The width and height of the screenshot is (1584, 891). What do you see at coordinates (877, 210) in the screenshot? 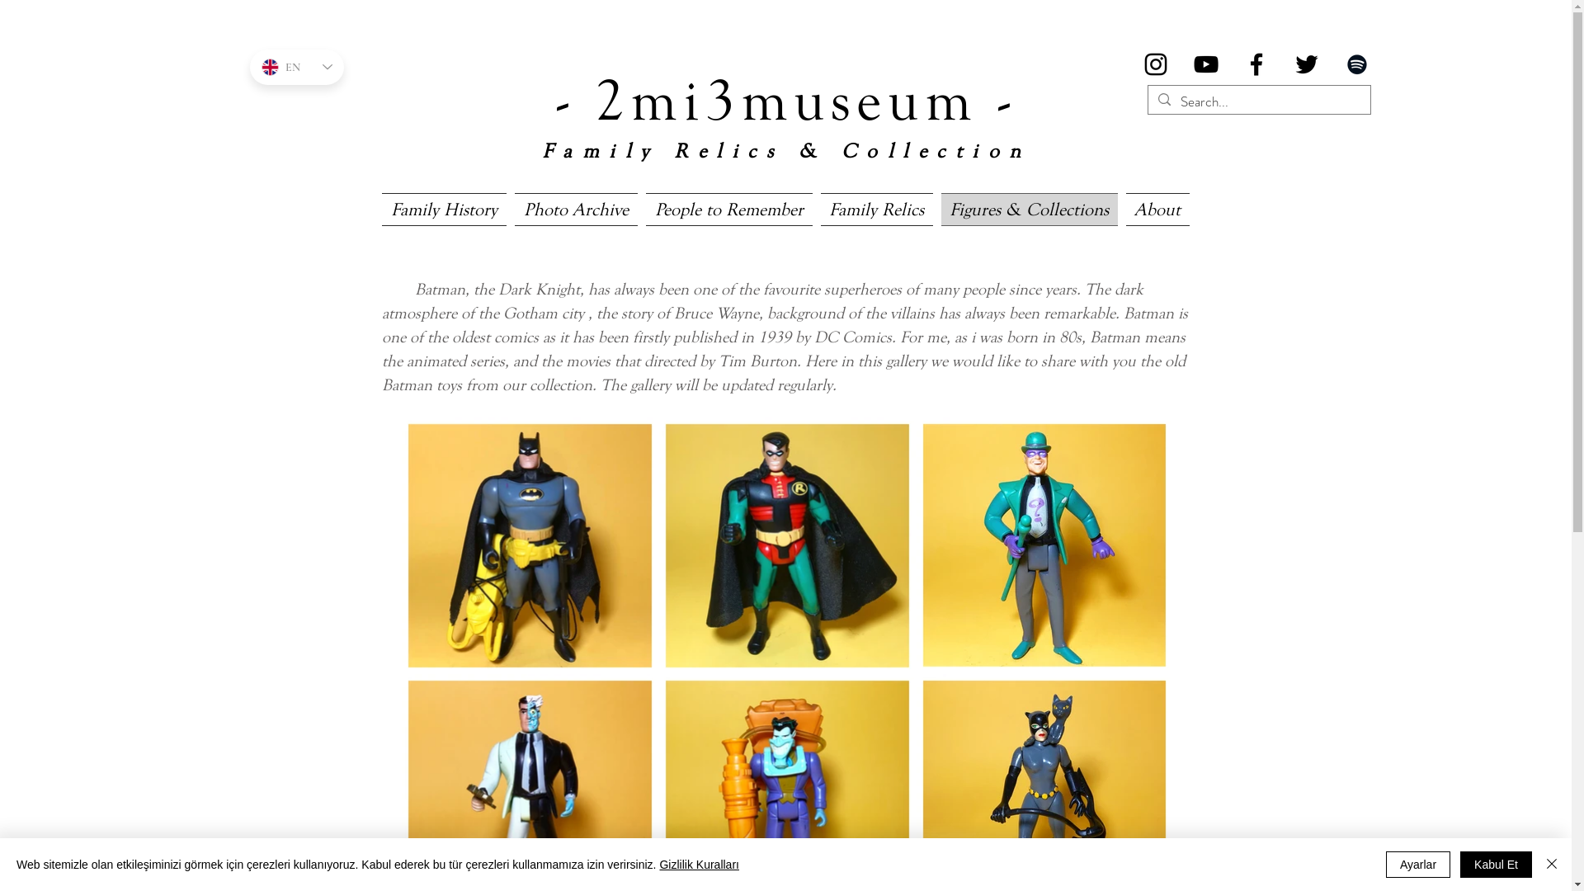
I see `Family Relics` at bounding box center [877, 210].